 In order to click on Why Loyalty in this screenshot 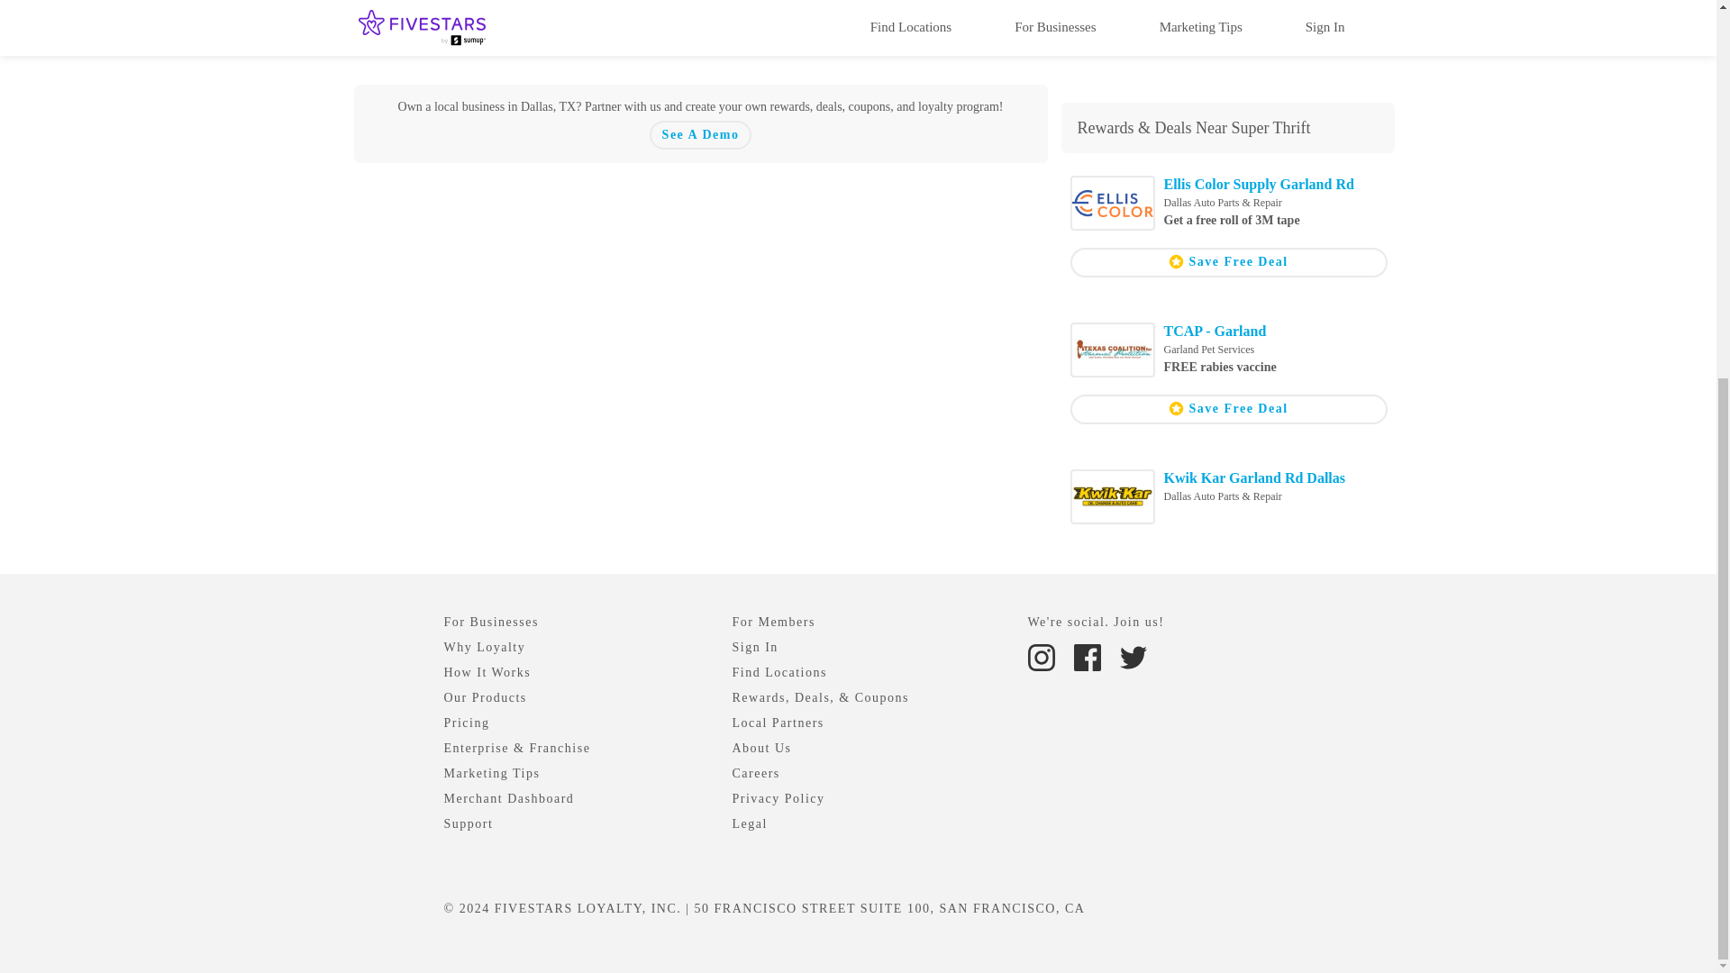, I will do `click(484, 647)`.